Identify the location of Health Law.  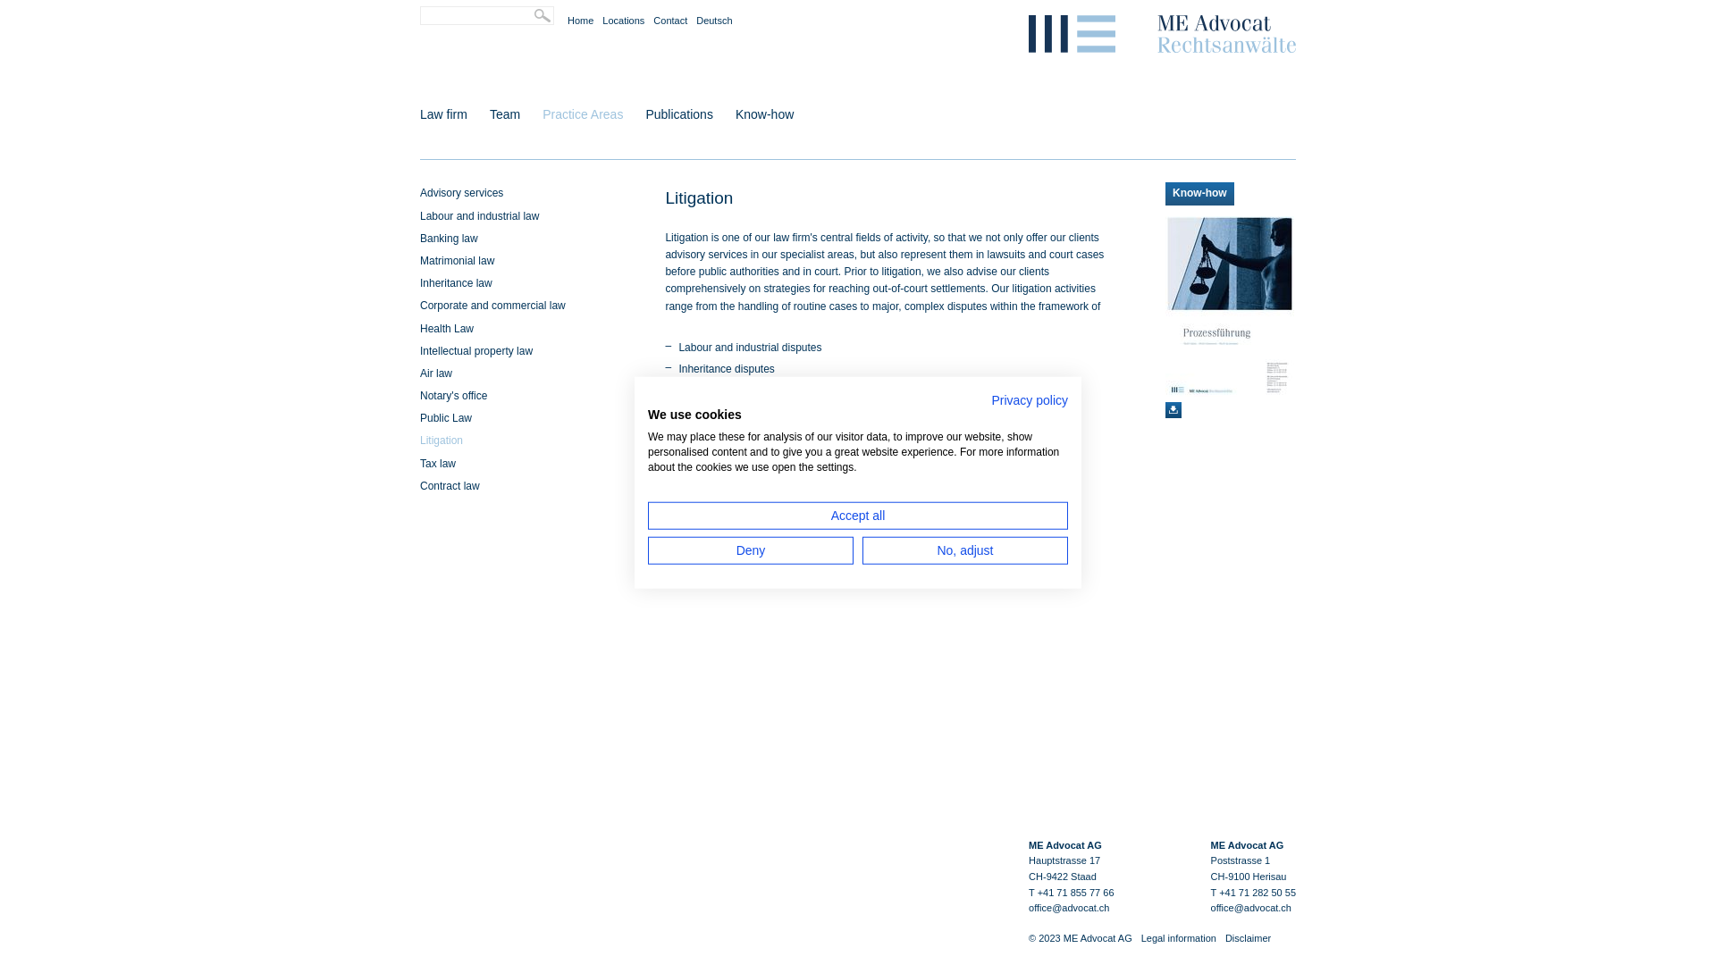
(447, 327).